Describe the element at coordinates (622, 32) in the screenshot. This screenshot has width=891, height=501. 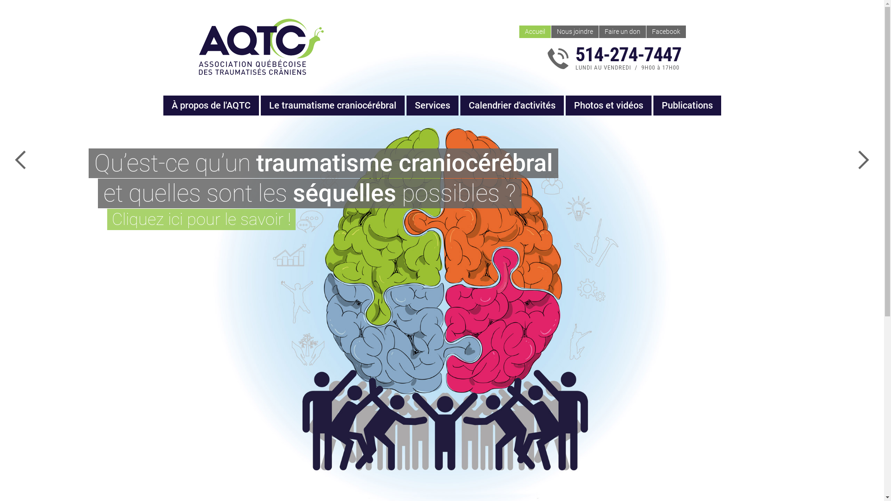
I see `Faire un don` at that location.